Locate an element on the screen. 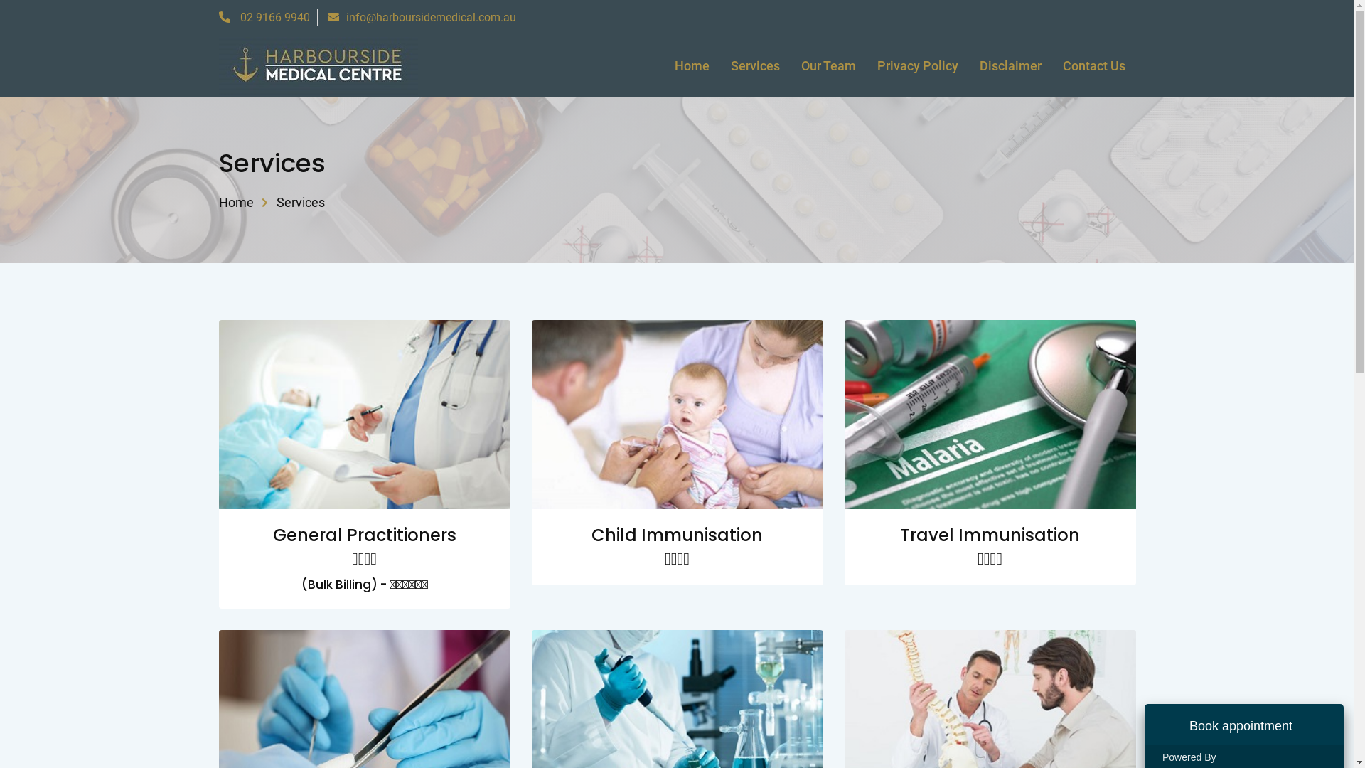  Disclaimer is located at coordinates (1010, 67).